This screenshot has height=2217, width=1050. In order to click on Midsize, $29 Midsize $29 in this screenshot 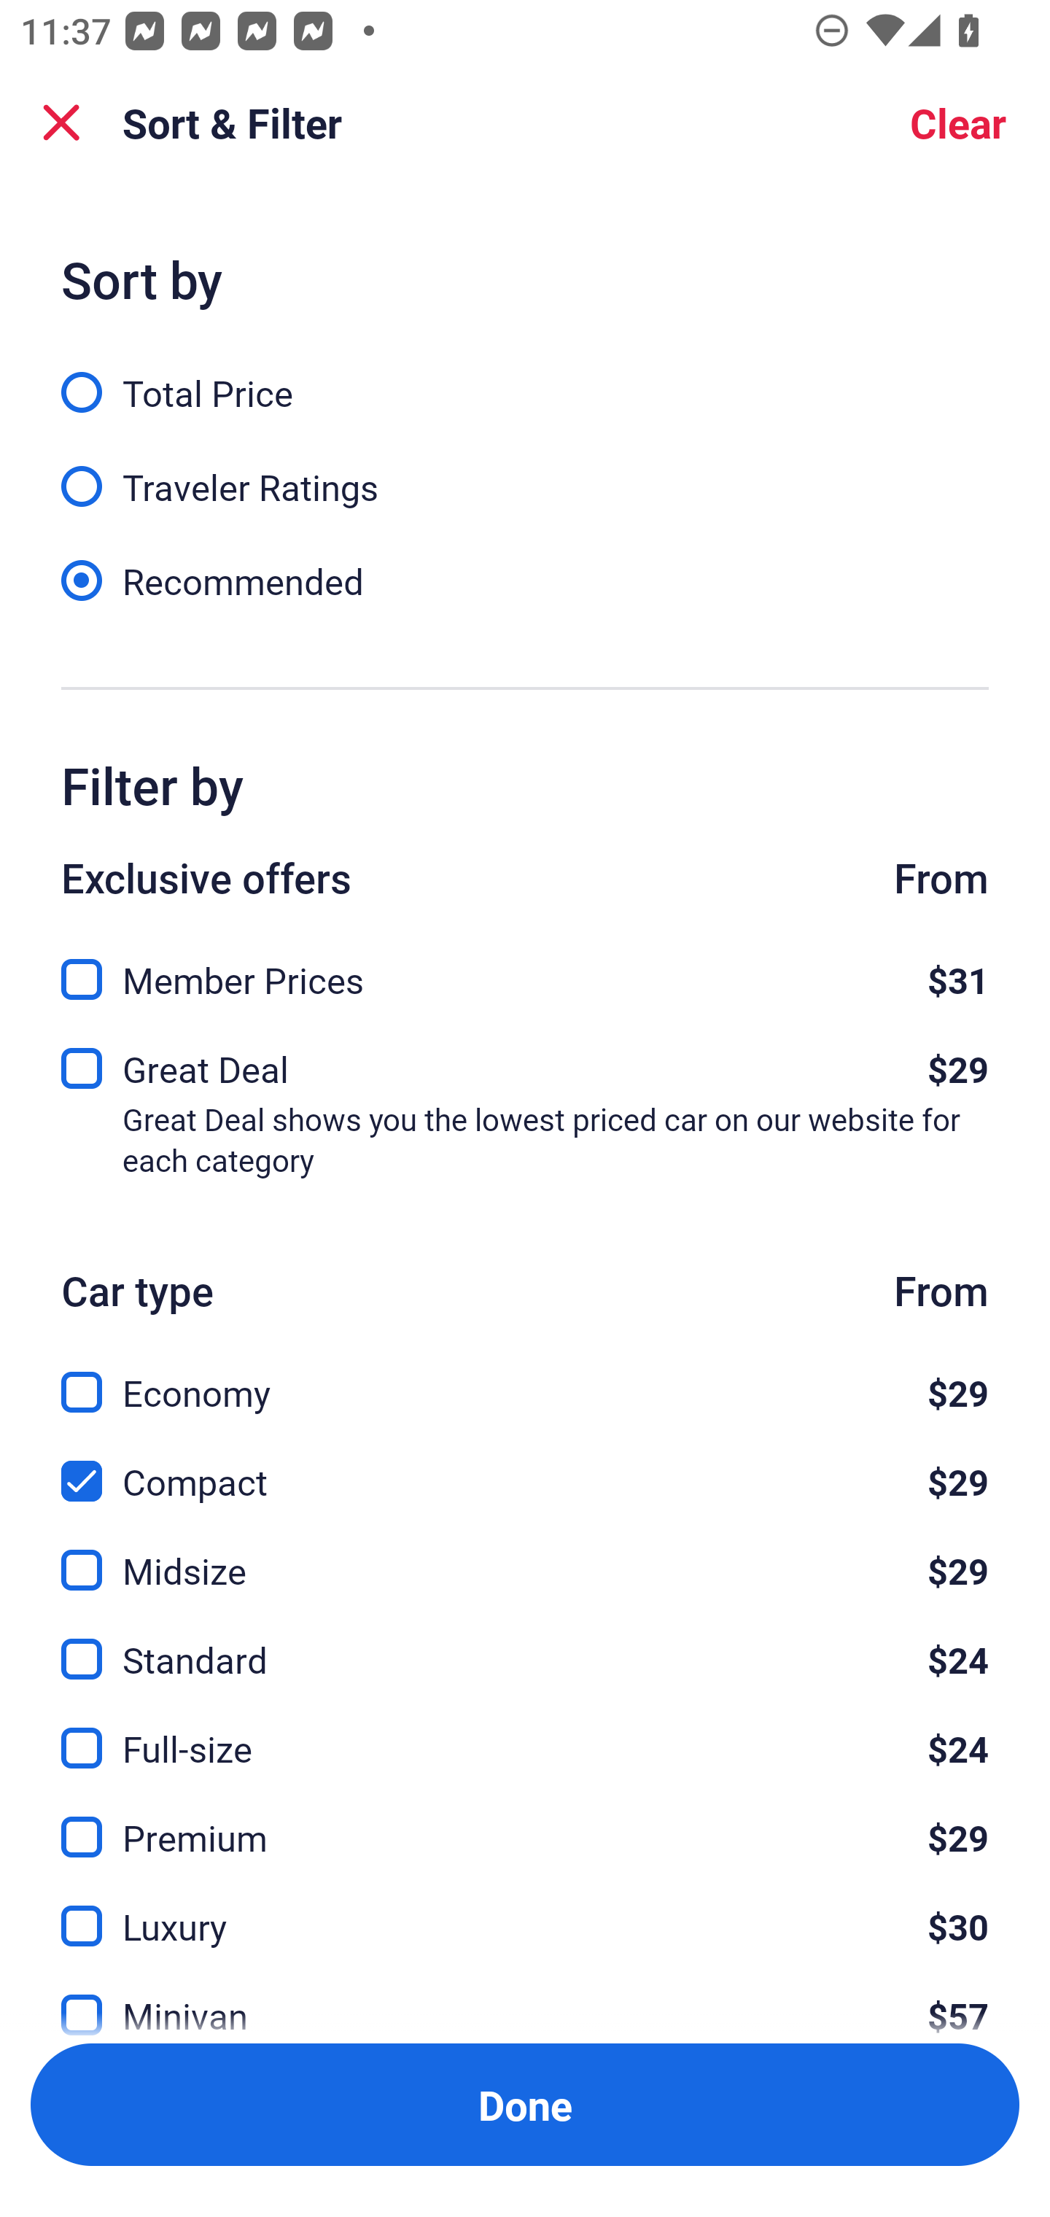, I will do `click(525, 1553)`.